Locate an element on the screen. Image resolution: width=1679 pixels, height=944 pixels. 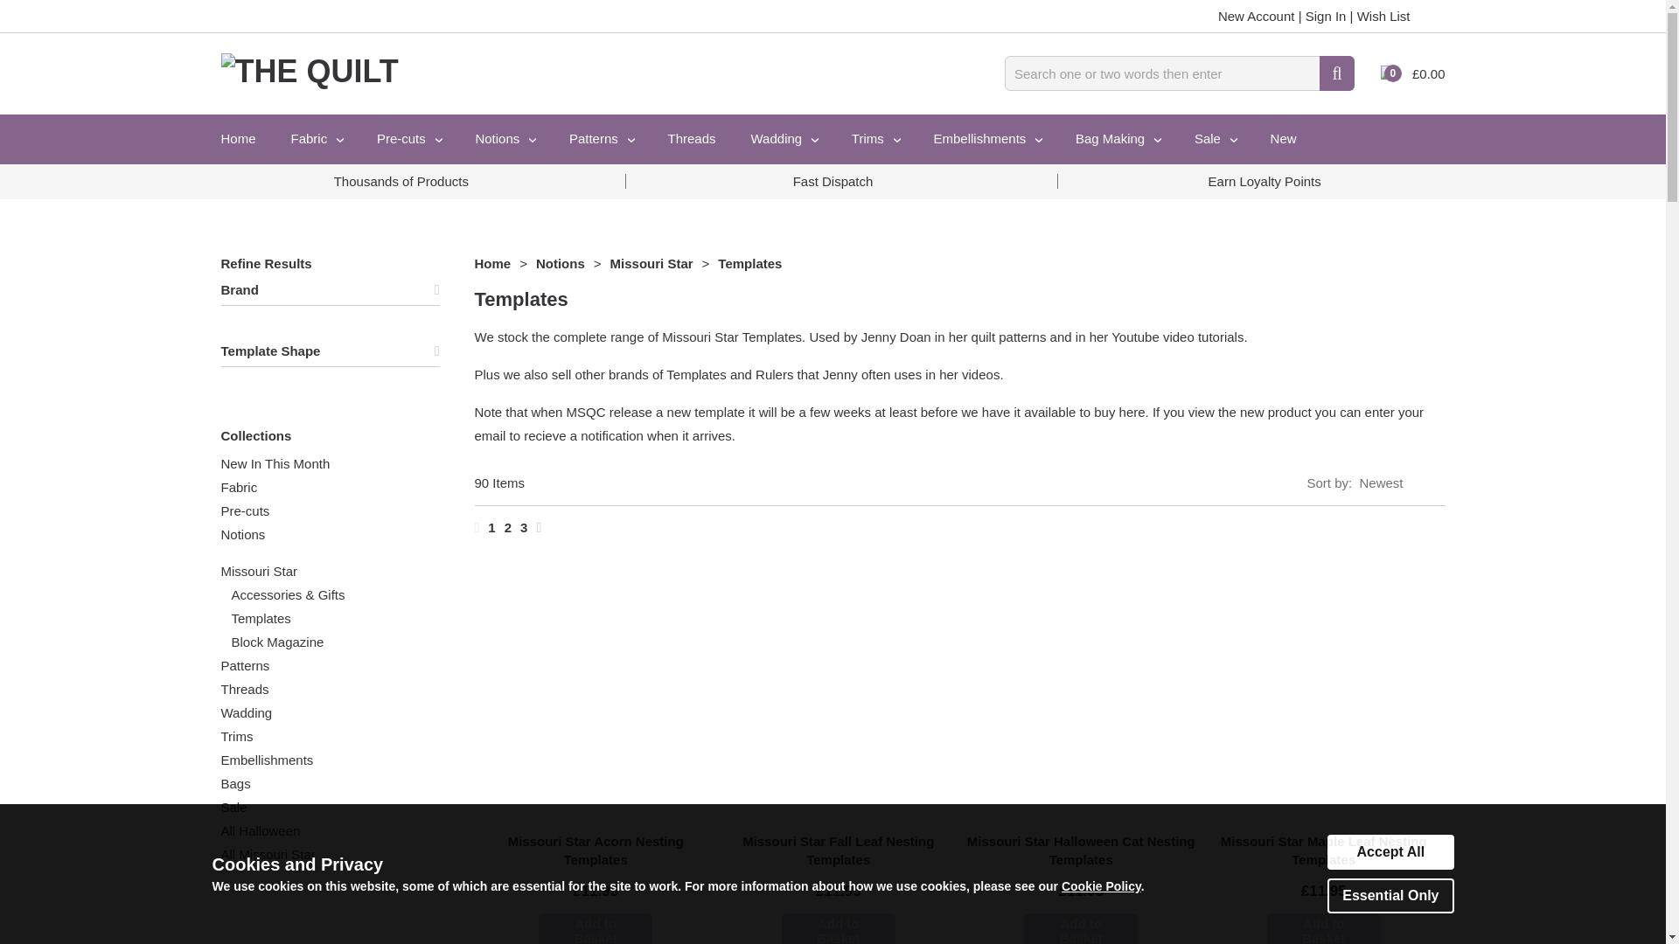
Home is located at coordinates (238, 138).